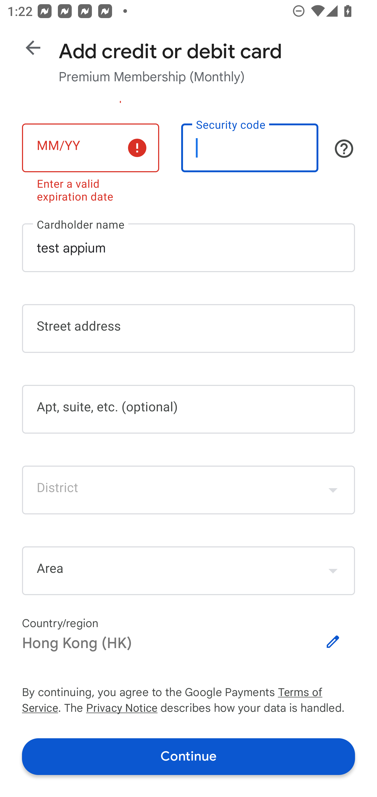  Describe the element at coordinates (188, 409) in the screenshot. I see `Apt, suite, etc. (optional)` at that location.